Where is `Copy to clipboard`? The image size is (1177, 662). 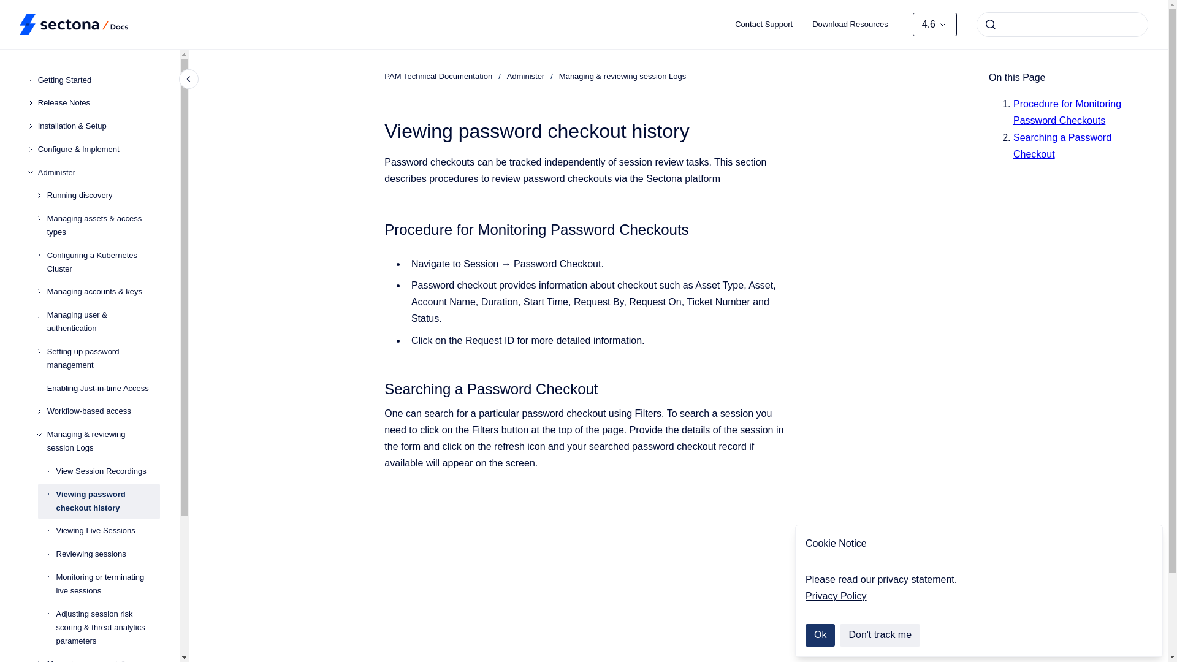 Copy to clipboard is located at coordinates (379, 387).